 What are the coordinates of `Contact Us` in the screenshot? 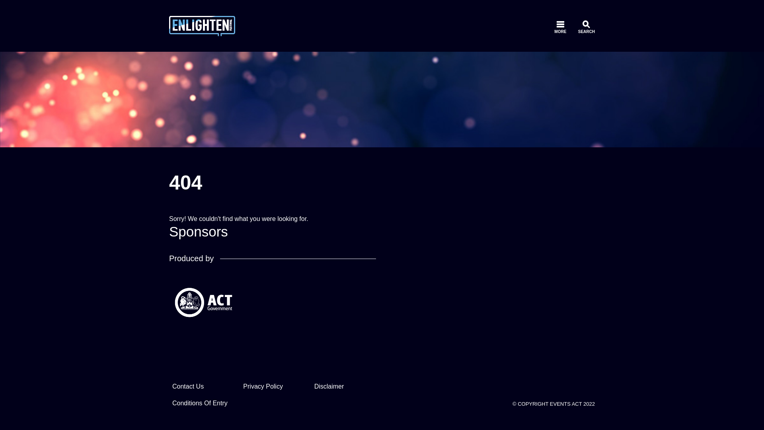 It's located at (188, 386).